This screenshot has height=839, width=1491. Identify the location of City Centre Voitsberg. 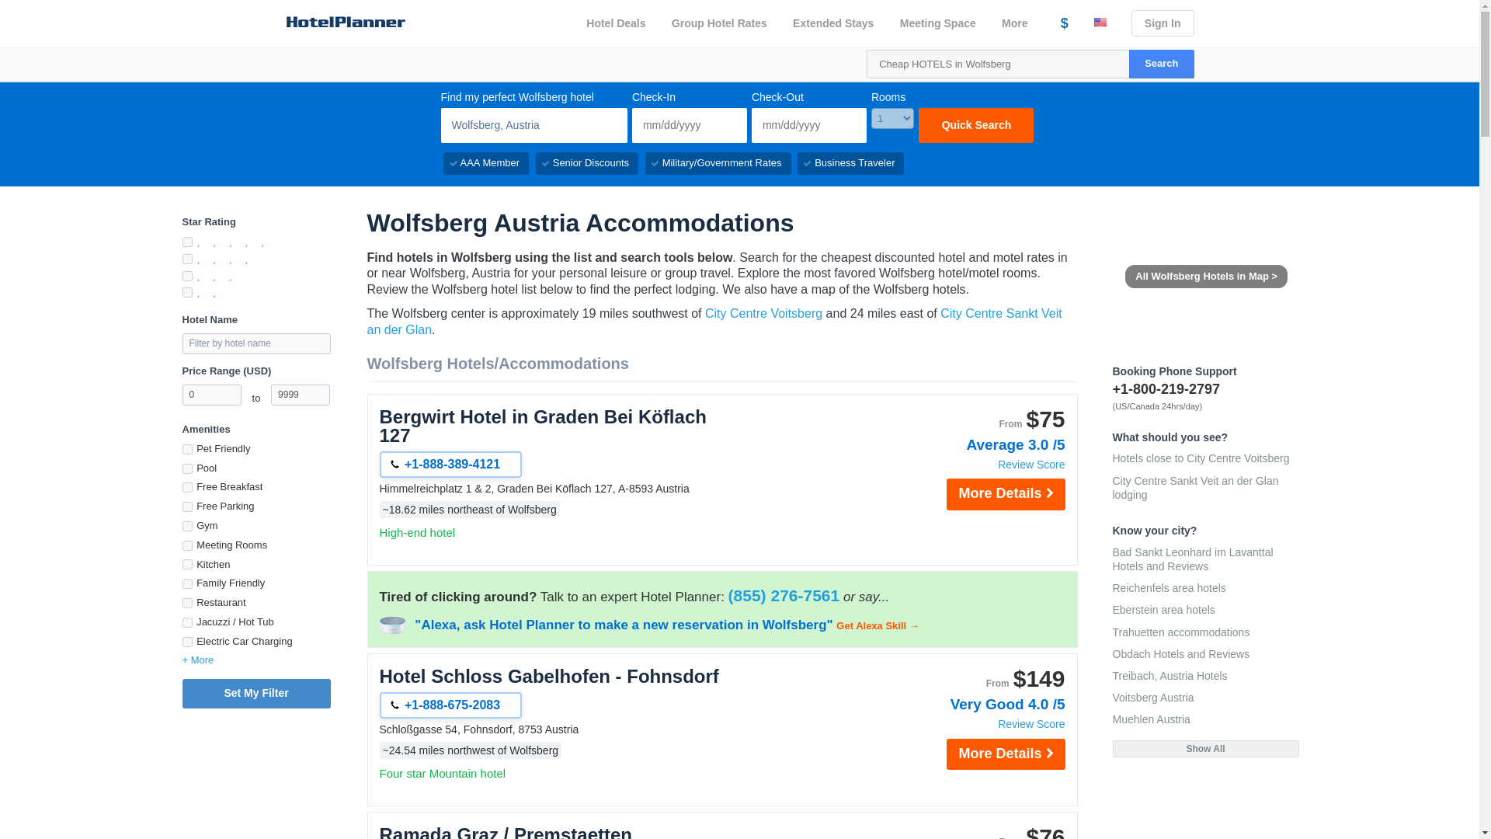
(764, 313).